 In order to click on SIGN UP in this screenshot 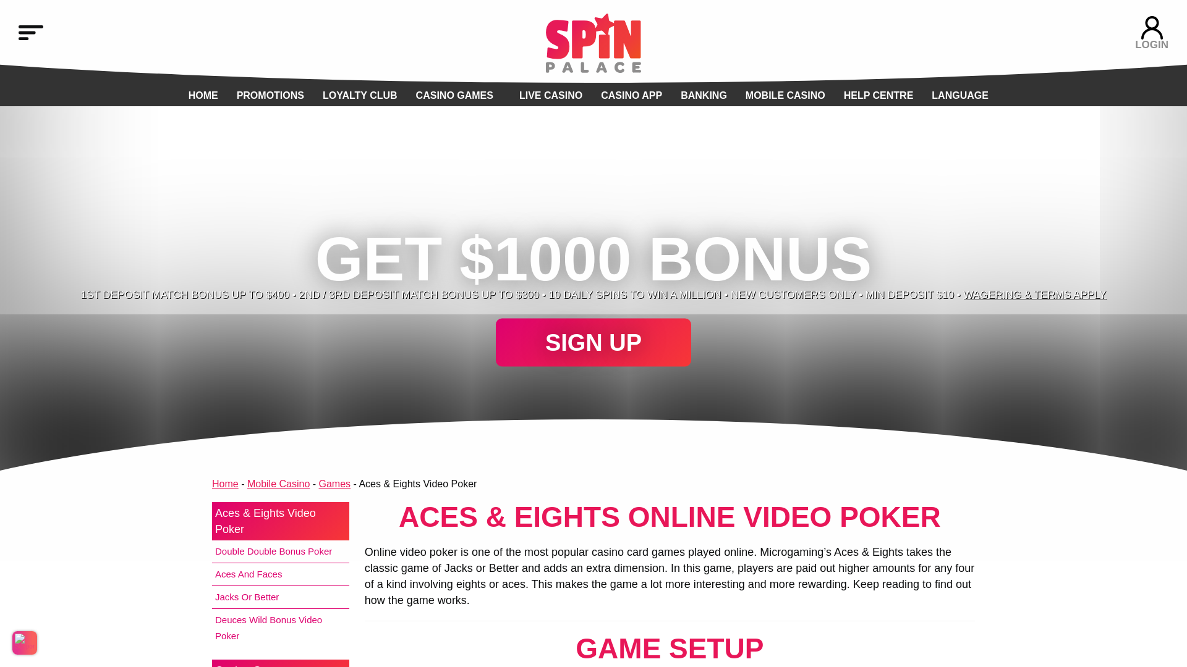, I will do `click(593, 343)`.